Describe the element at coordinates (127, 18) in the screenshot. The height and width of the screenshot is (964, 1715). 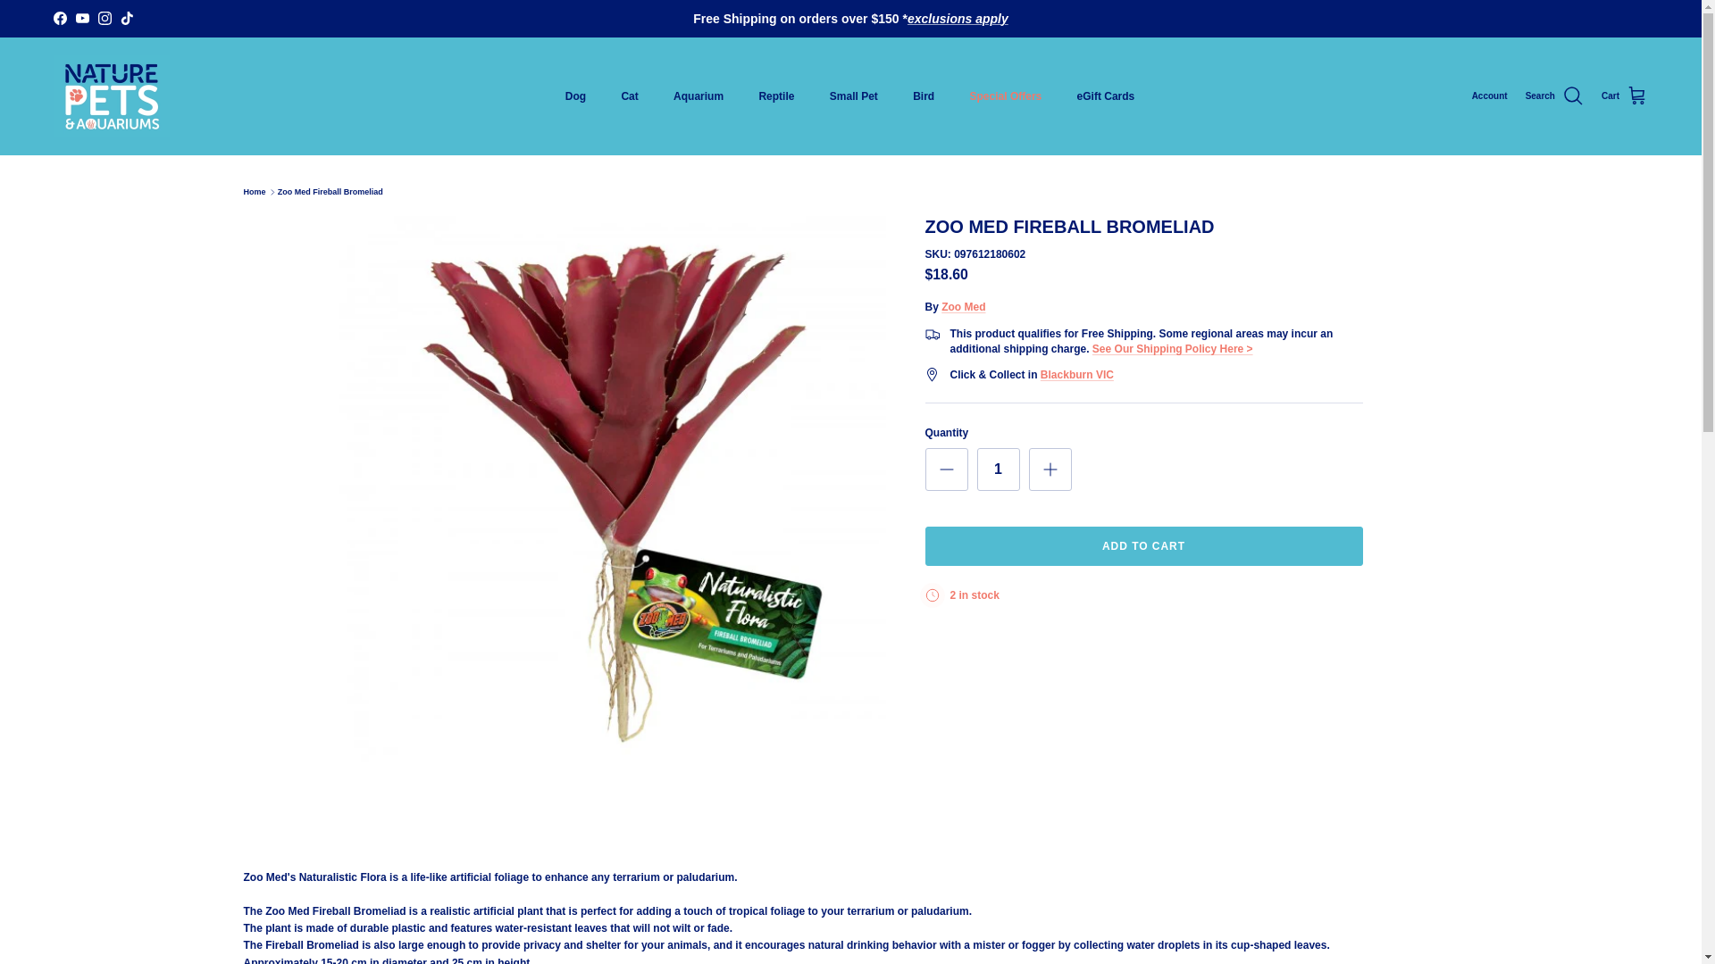
I see `TikTok` at that location.